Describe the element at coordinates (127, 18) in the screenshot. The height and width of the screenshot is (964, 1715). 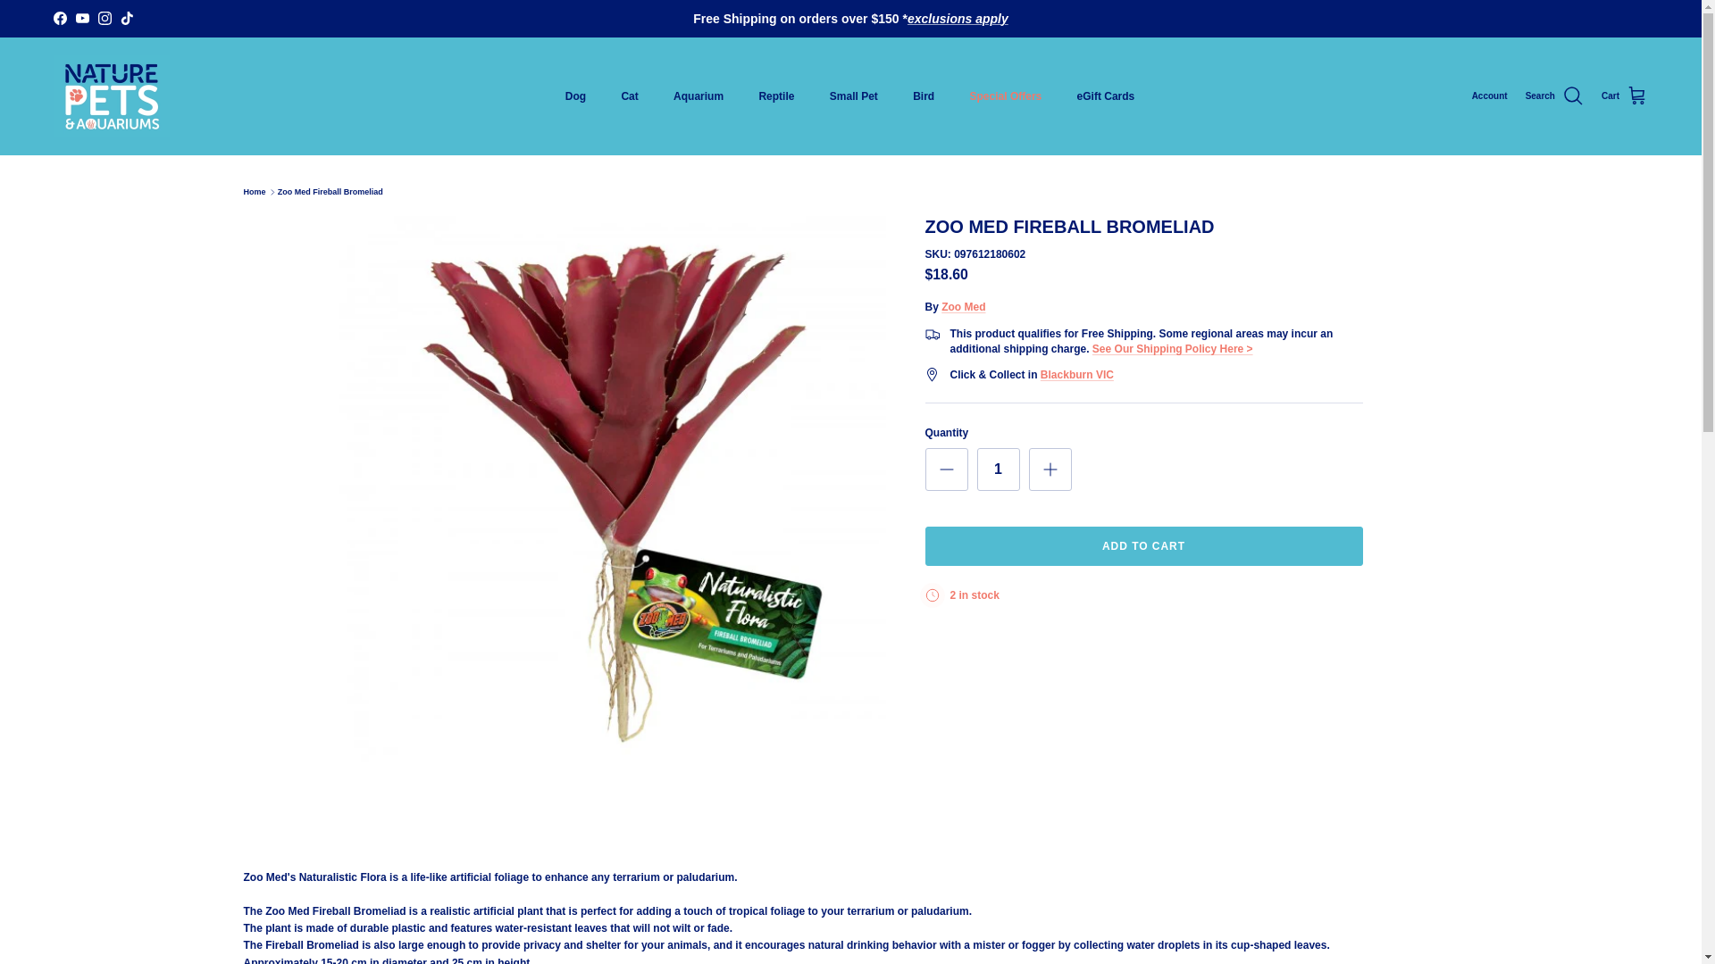
I see `TikTok` at that location.